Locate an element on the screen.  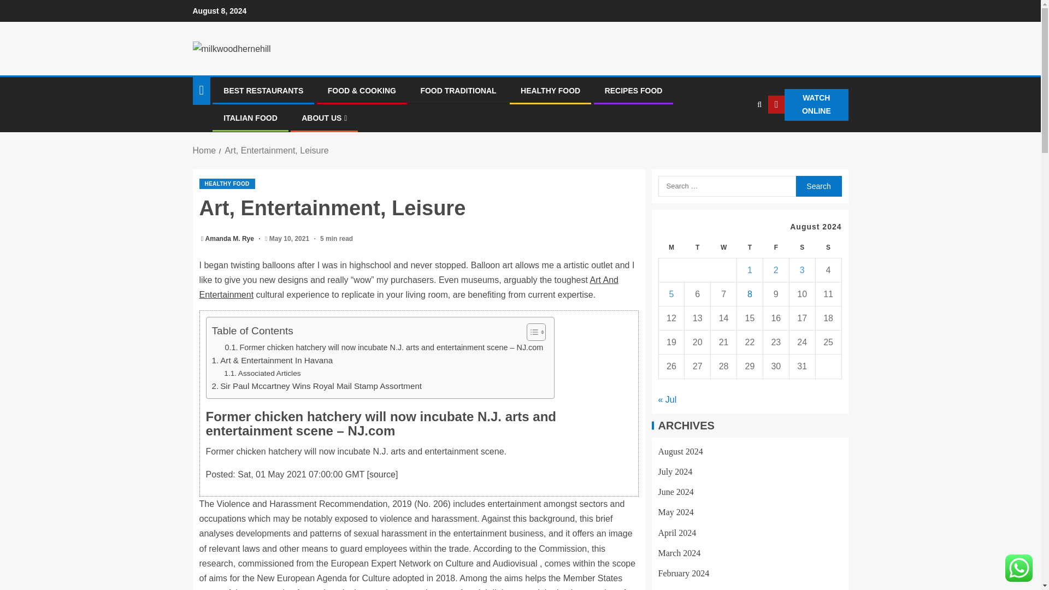
HEALTHY FOOD is located at coordinates (227, 184).